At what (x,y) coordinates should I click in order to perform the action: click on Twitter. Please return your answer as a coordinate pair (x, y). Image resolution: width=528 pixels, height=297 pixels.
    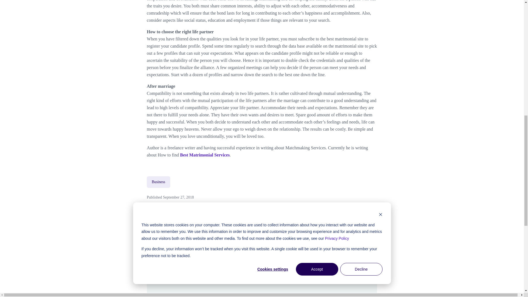
    Looking at the image, I should click on (350, 226).